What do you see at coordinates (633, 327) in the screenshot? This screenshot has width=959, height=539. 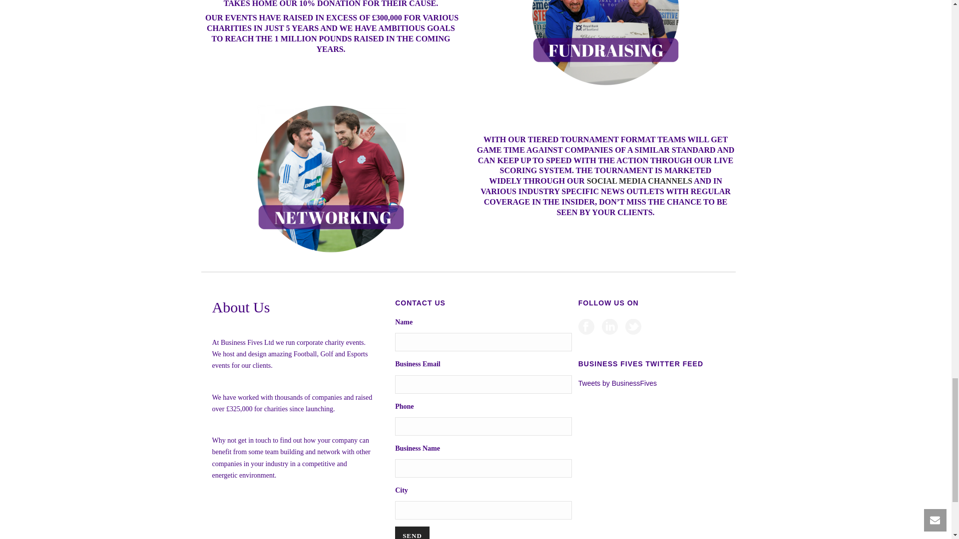 I see `Follow Us on twitter` at bounding box center [633, 327].